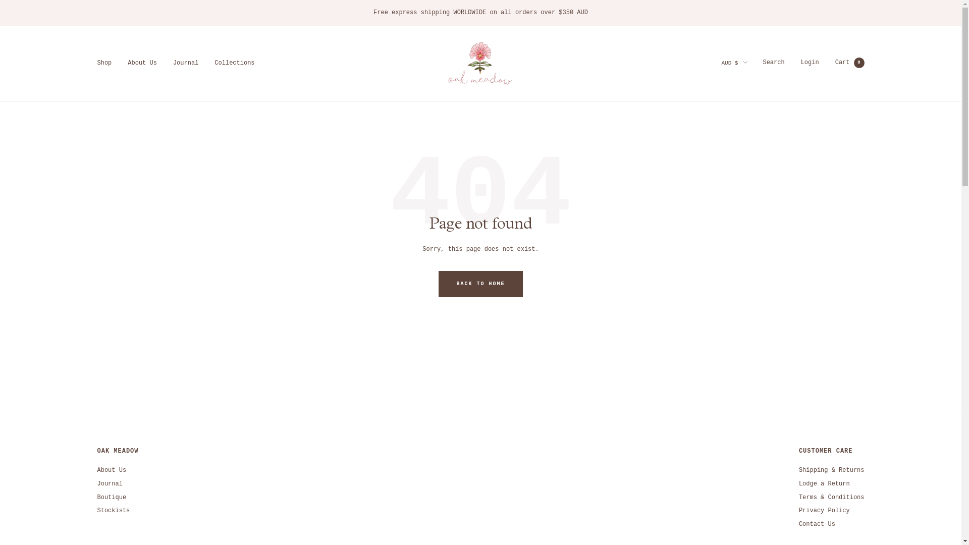  Describe the element at coordinates (810, 63) in the screenshot. I see `Login` at that location.